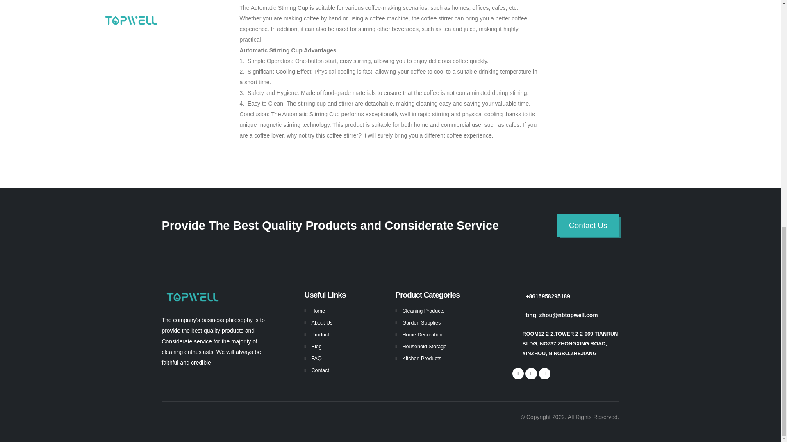  I want to click on Product, so click(320, 335).